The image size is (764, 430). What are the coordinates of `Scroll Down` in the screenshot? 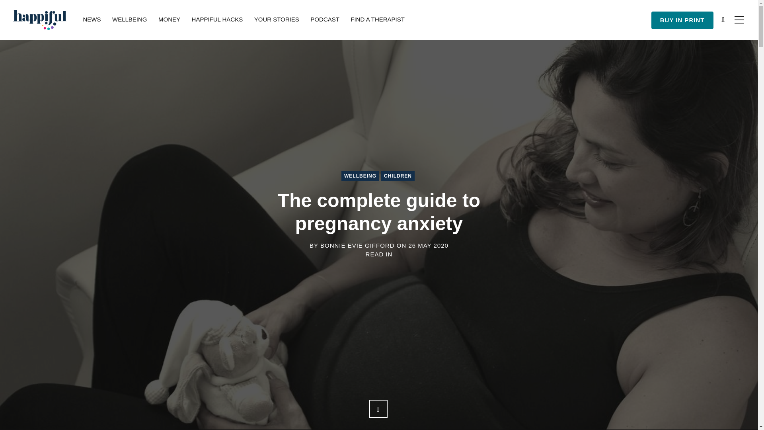 It's located at (378, 408).